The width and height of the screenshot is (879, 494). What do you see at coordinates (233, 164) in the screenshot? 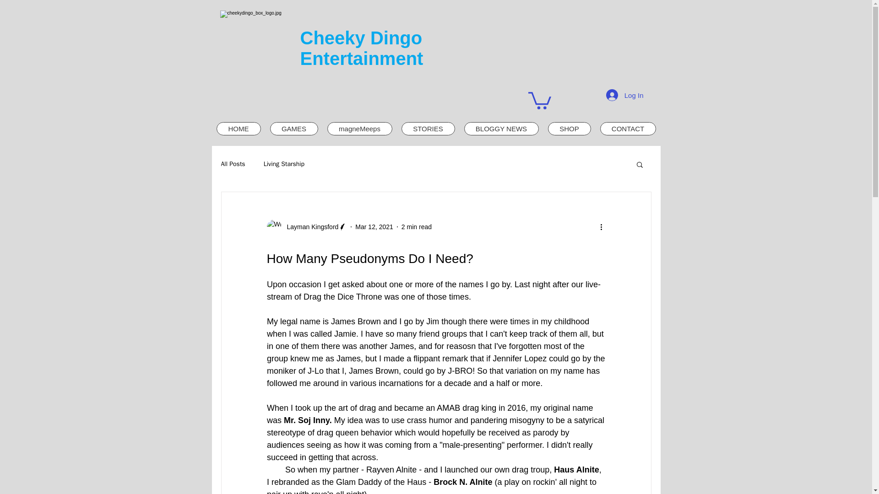
I see `All Posts` at bounding box center [233, 164].